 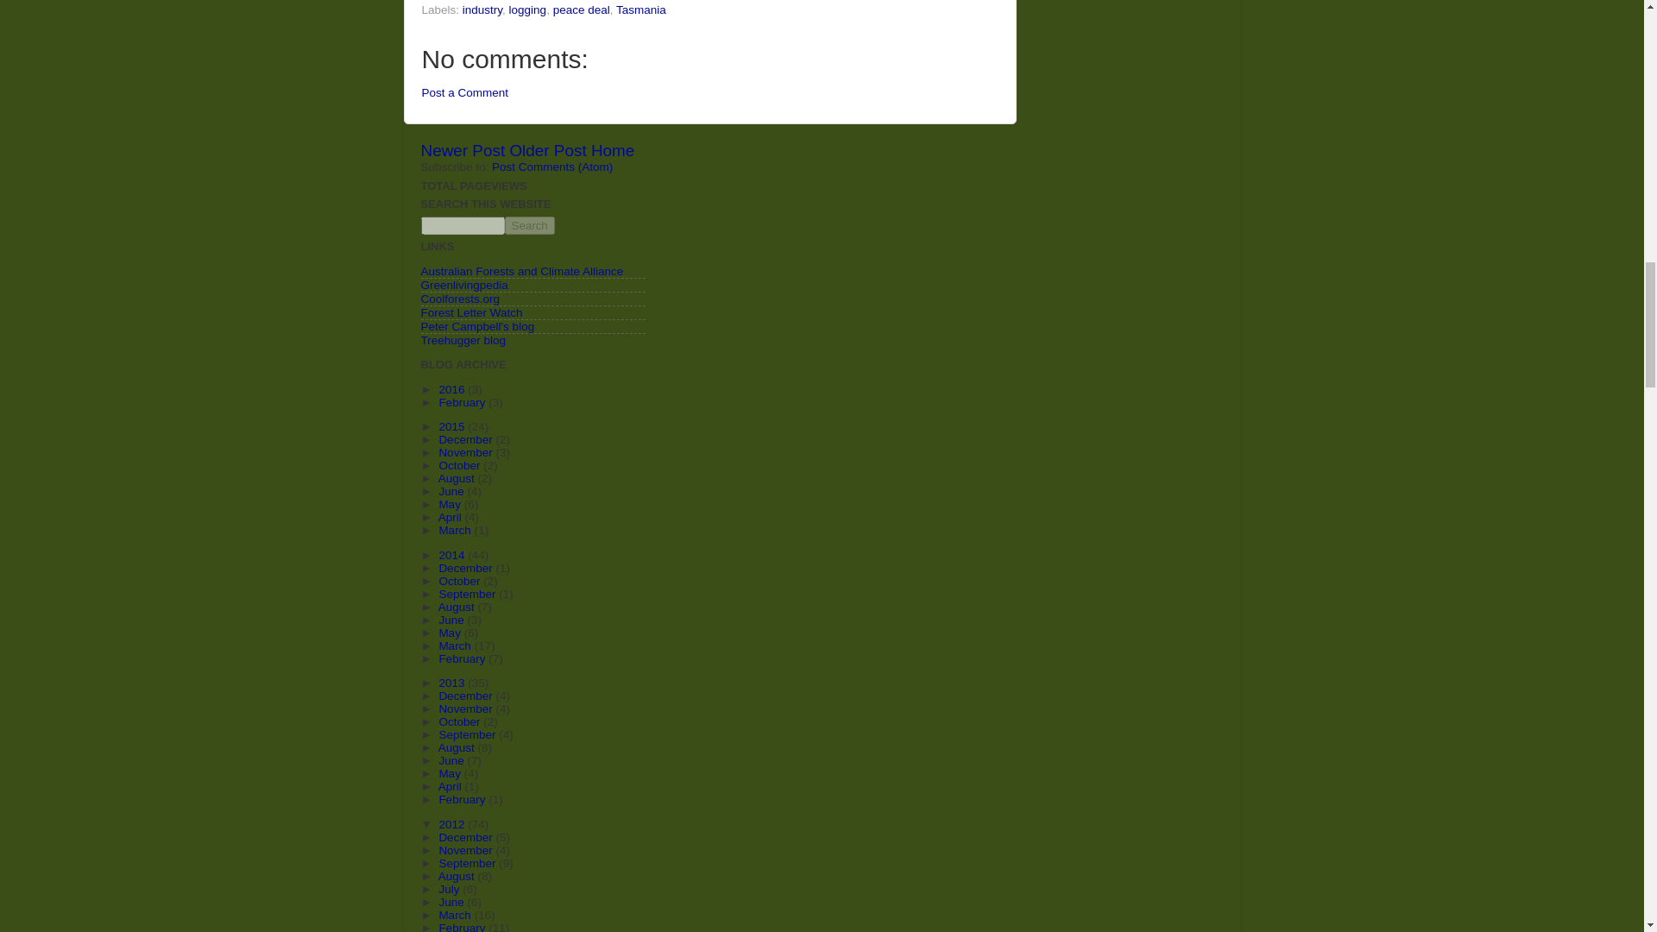 What do you see at coordinates (463, 225) in the screenshot?
I see `search` at bounding box center [463, 225].